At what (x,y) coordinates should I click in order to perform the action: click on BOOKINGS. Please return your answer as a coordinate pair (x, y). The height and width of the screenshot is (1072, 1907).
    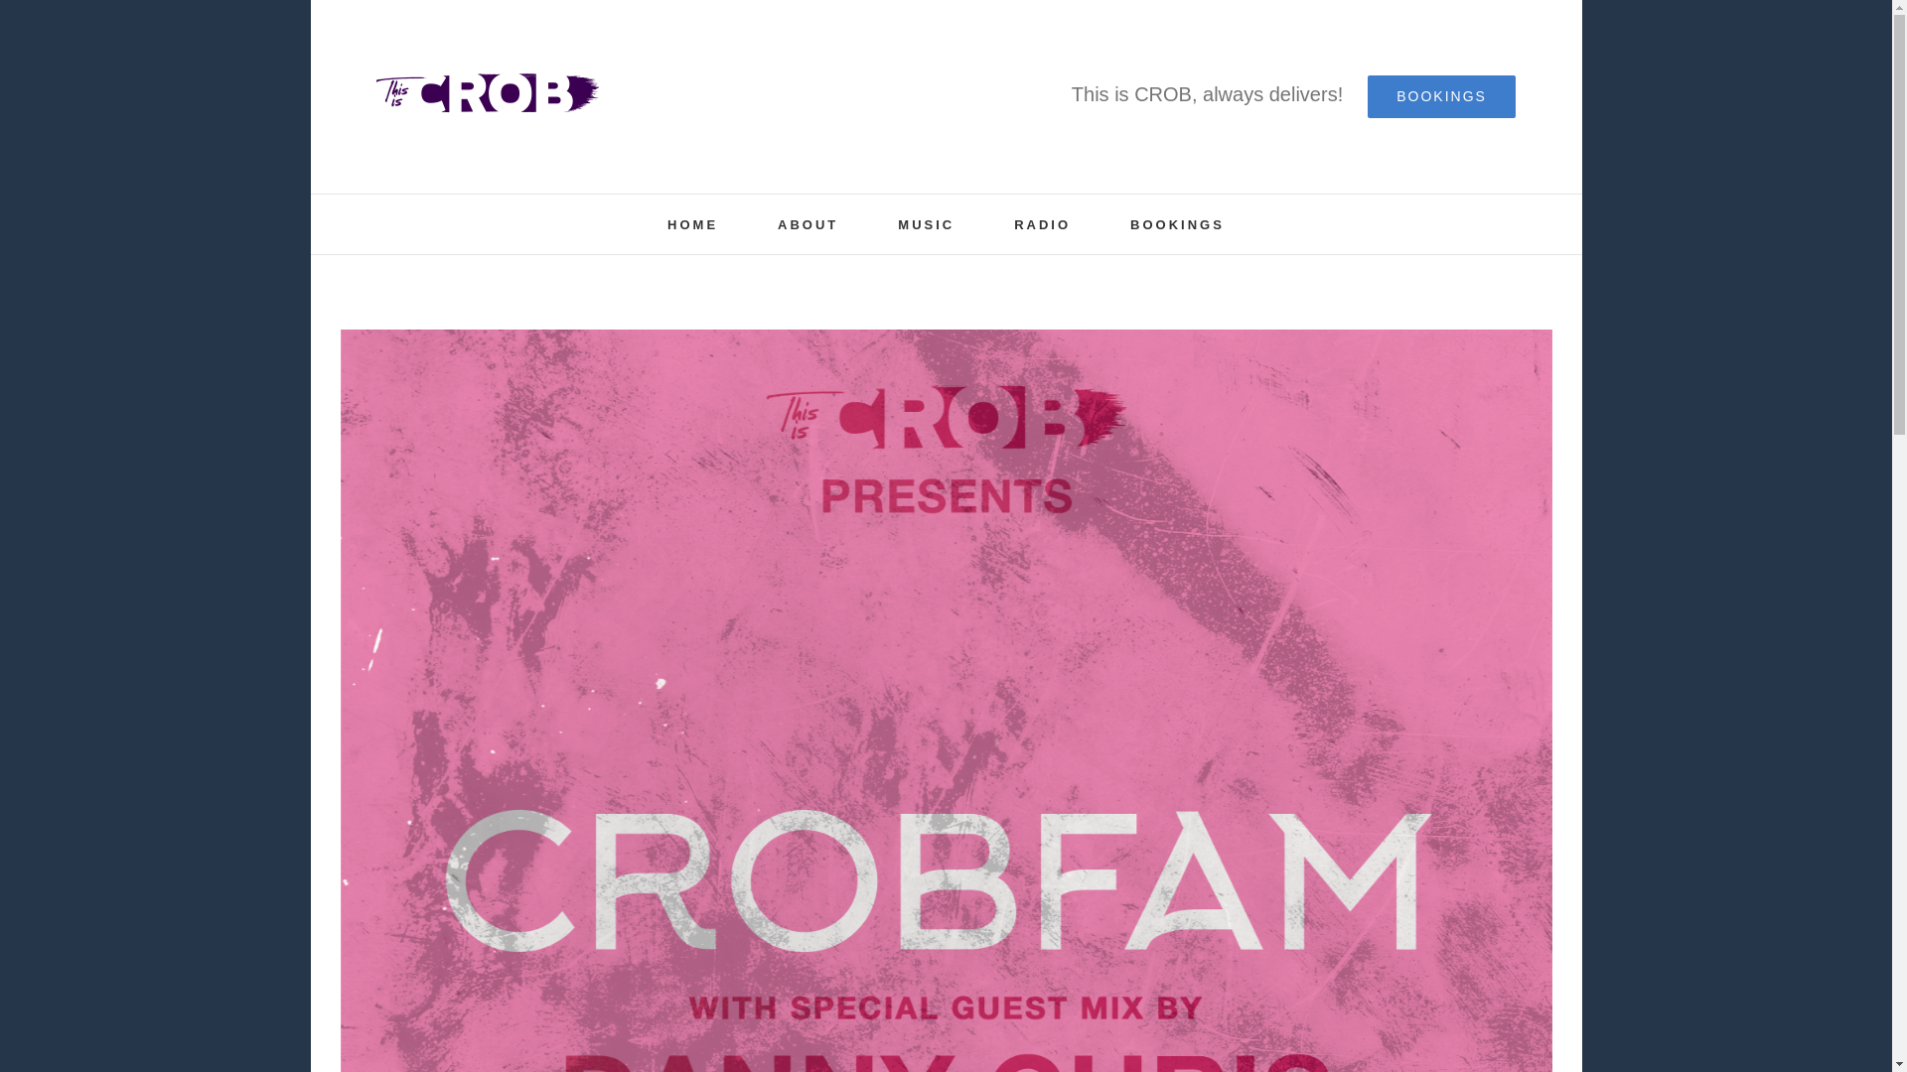
    Looking at the image, I should click on (1441, 95).